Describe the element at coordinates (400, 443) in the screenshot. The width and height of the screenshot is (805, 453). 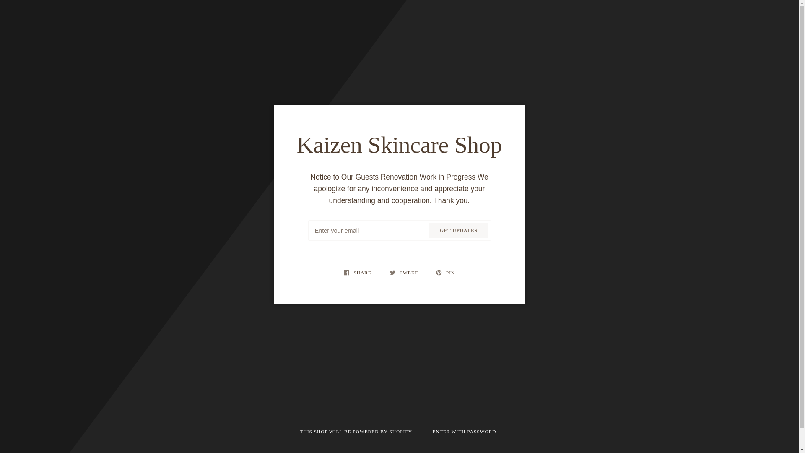
I see `Privacy` at that location.